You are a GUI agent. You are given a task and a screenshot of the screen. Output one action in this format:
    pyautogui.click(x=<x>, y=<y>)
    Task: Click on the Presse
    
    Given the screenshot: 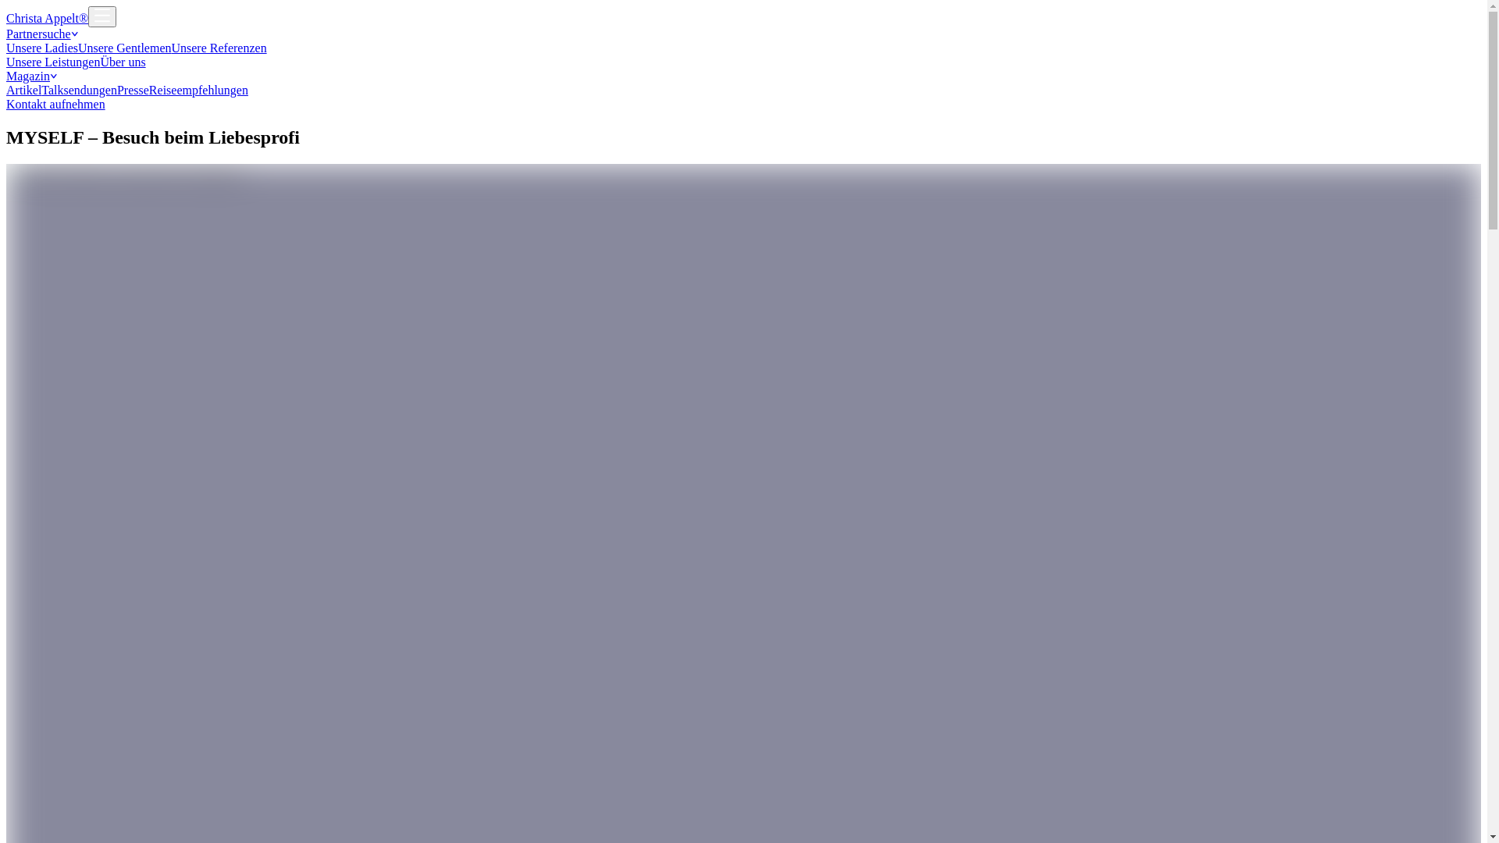 What is the action you would take?
    pyautogui.click(x=133, y=91)
    